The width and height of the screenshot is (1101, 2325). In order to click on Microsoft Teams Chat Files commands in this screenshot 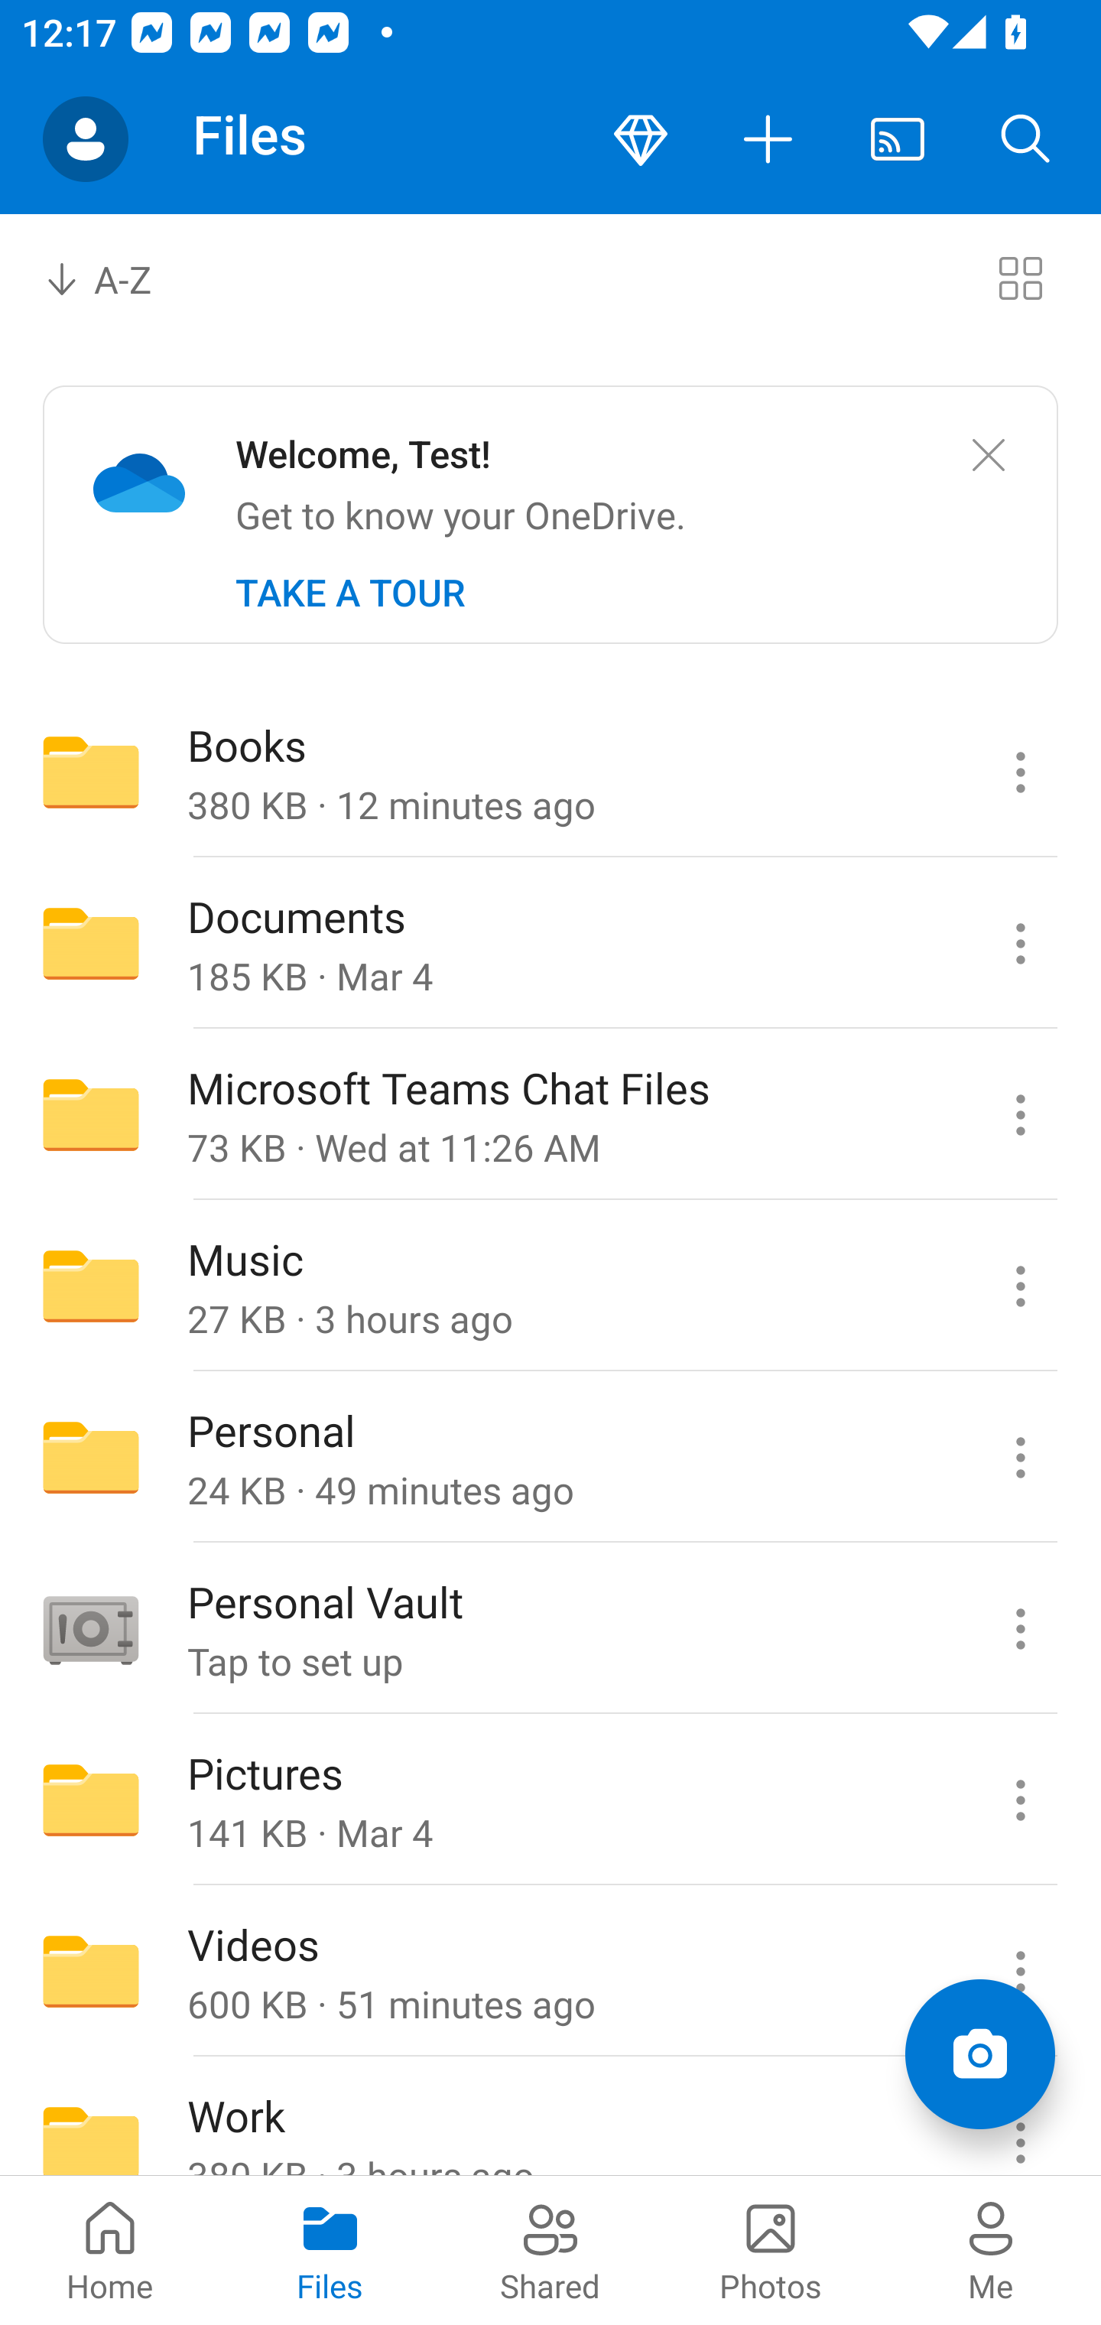, I will do `click(1020, 1114)`.